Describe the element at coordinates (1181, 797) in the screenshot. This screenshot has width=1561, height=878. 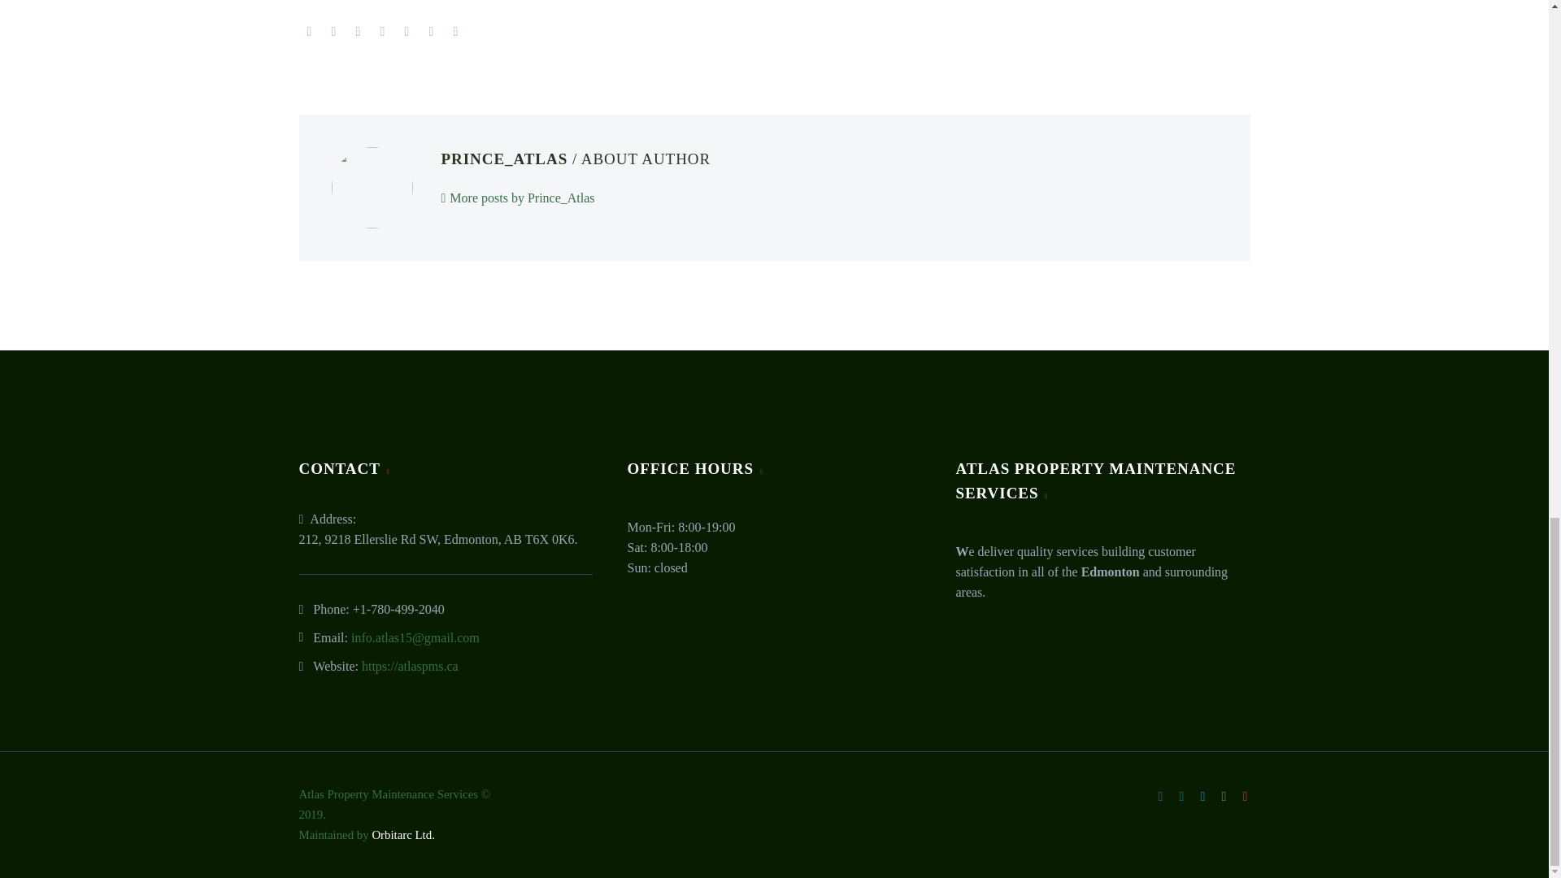
I see `linkedin` at that location.